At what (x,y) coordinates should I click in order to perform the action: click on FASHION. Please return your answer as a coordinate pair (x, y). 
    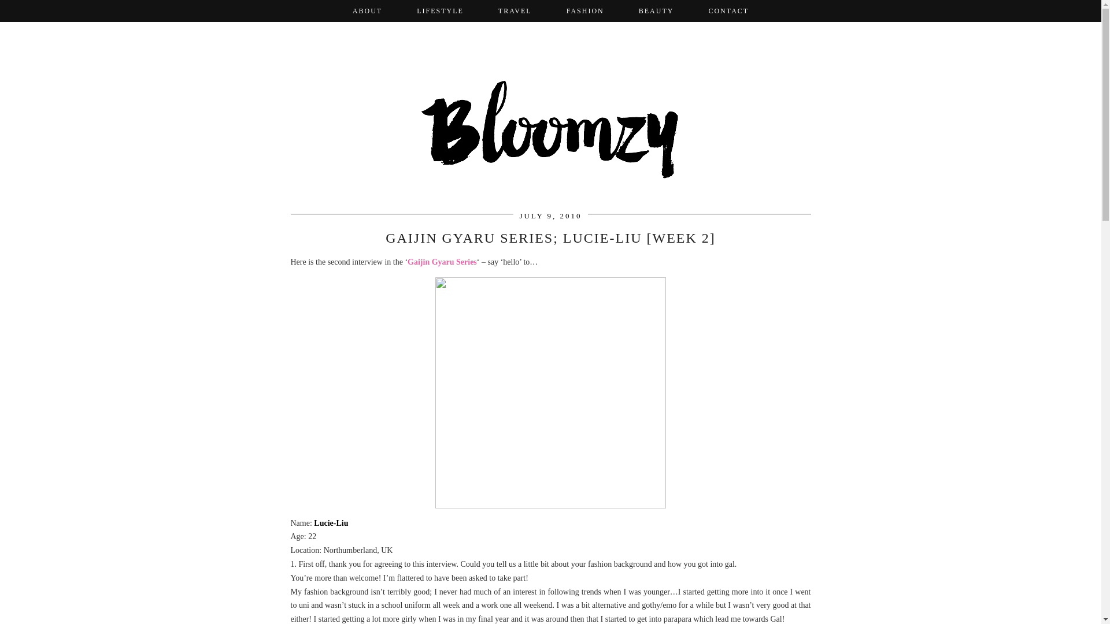
    Looking at the image, I should click on (585, 10).